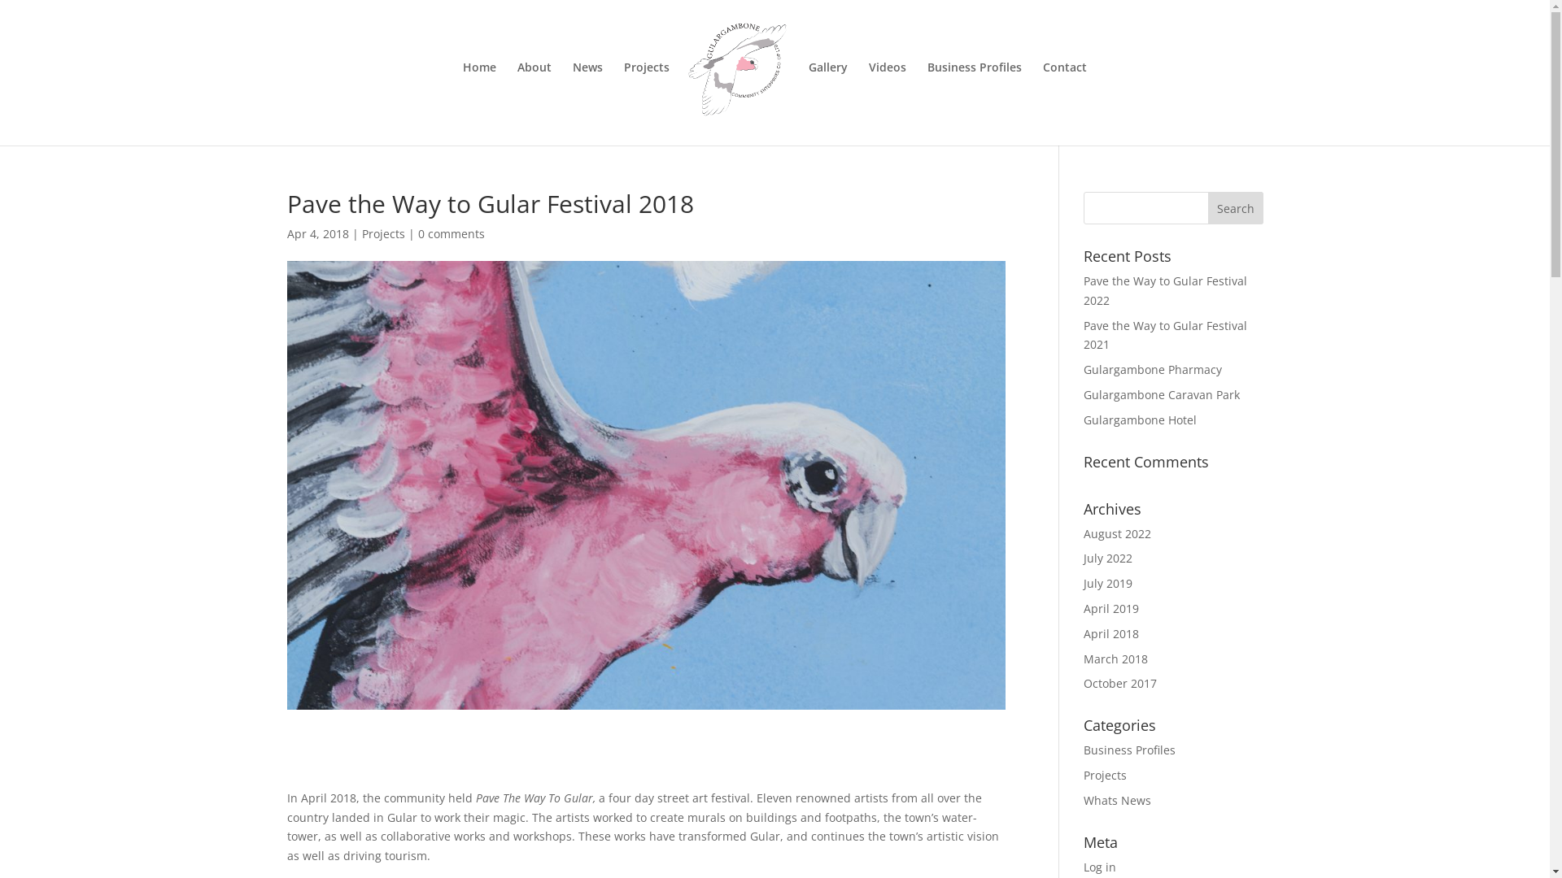 The height and width of the screenshot is (878, 1562). What do you see at coordinates (1165, 291) in the screenshot?
I see `Pave the Way to Gular Festival 2022` at bounding box center [1165, 291].